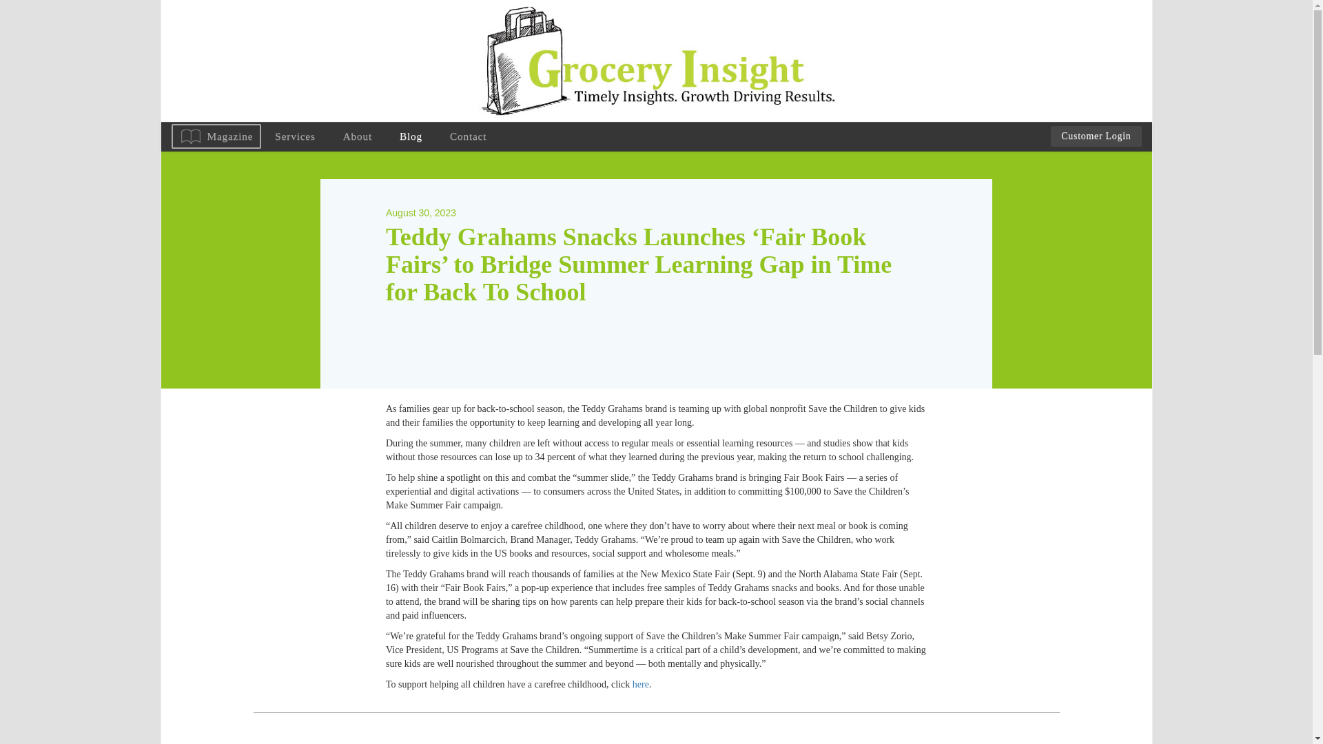  I want to click on Services, so click(294, 136).